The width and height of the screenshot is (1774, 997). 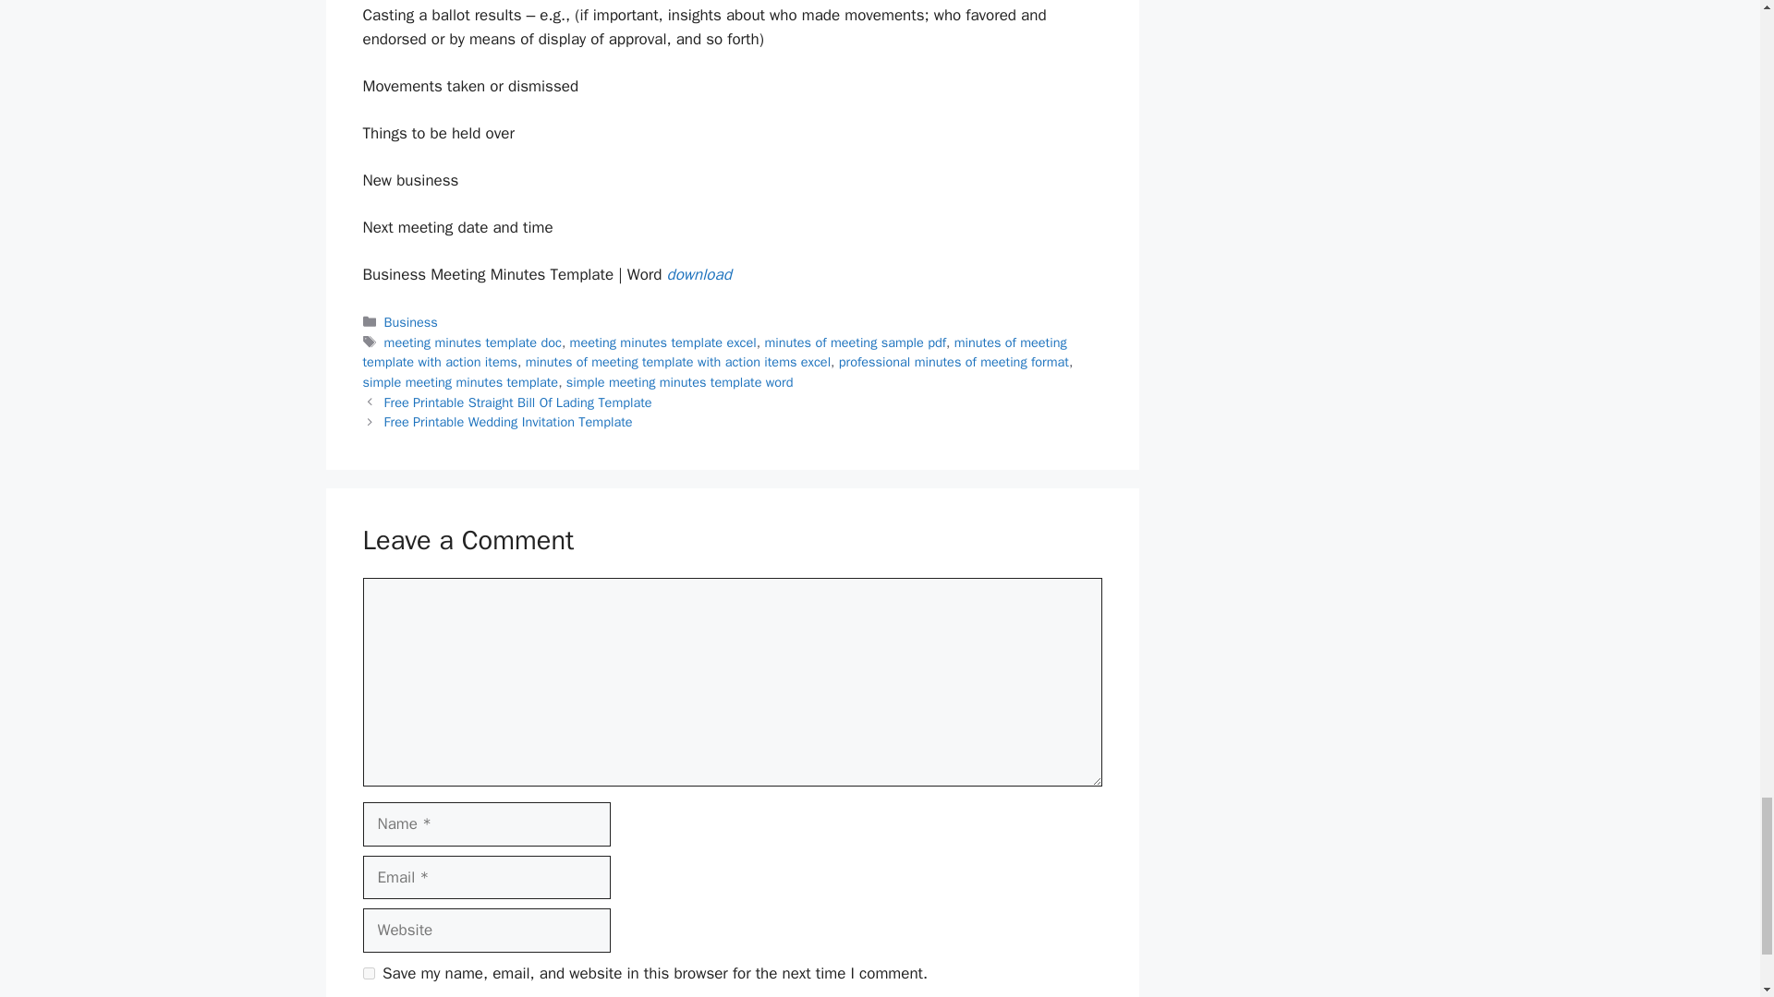 What do you see at coordinates (518, 402) in the screenshot?
I see `Free Printable Straight Bill Of Lading Template` at bounding box center [518, 402].